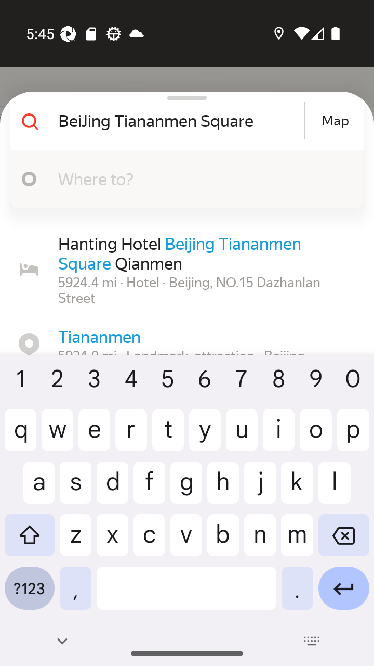  I want to click on Where to?, so click(183, 179).